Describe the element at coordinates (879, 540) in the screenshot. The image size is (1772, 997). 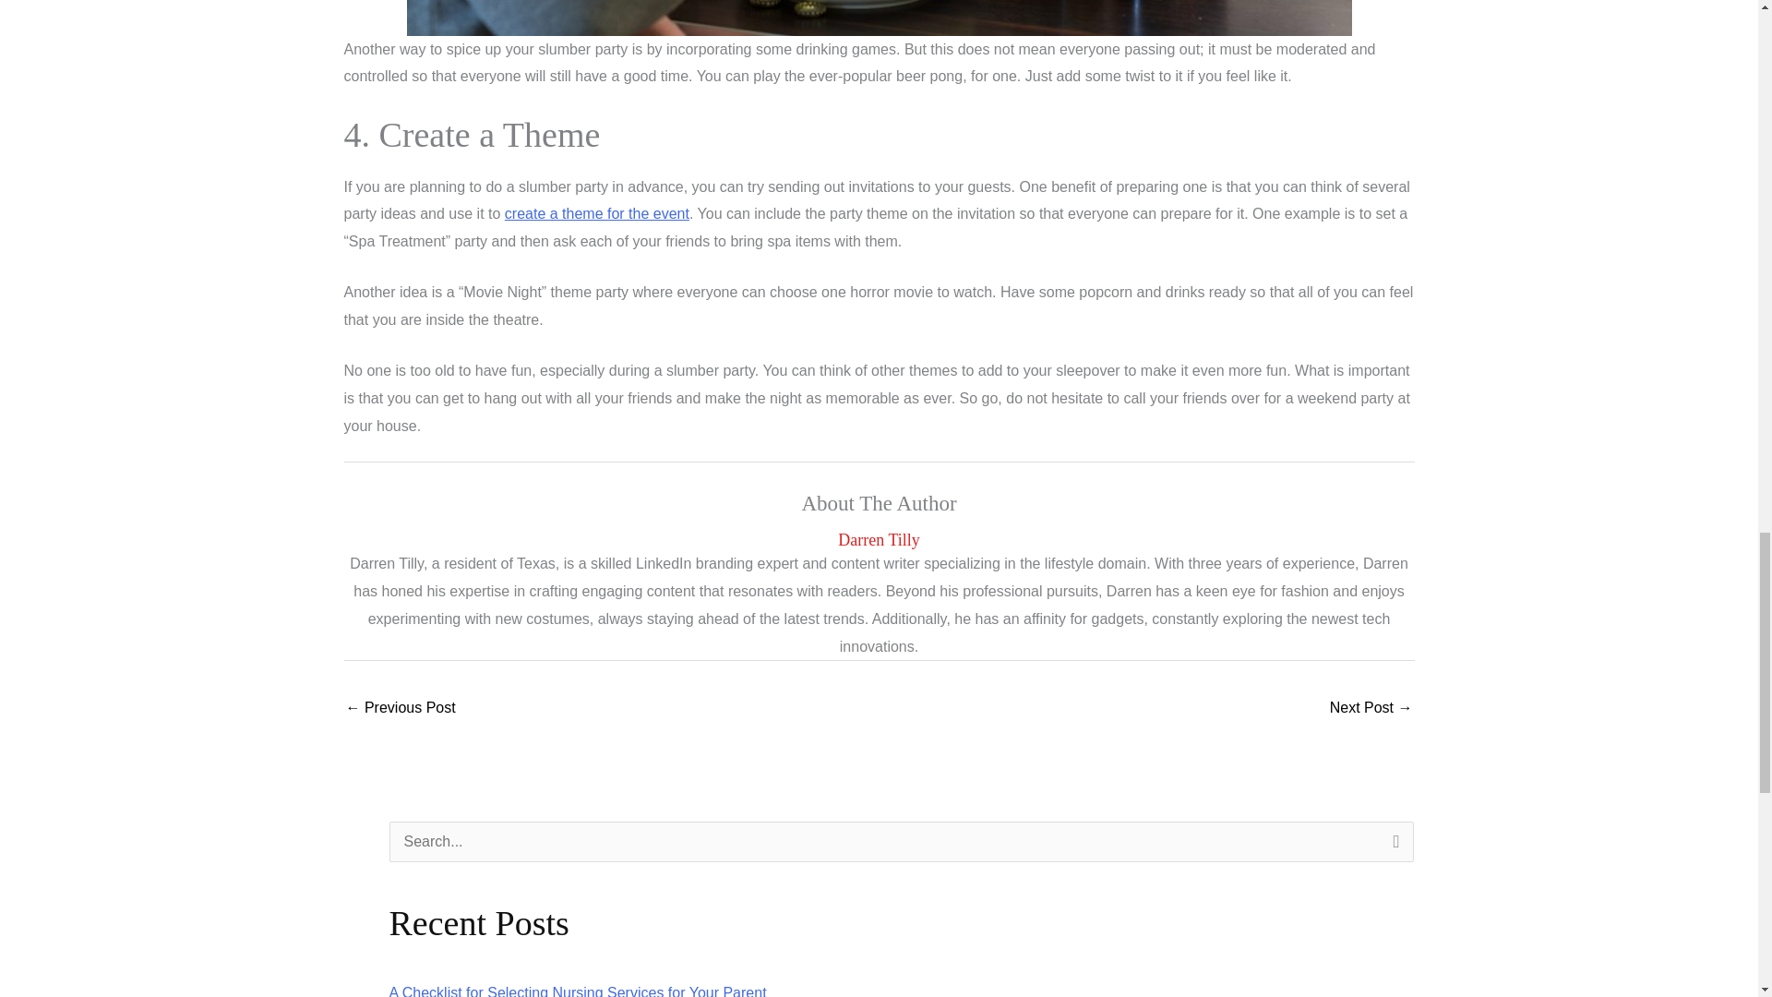
I see `Darren Tilly` at that location.